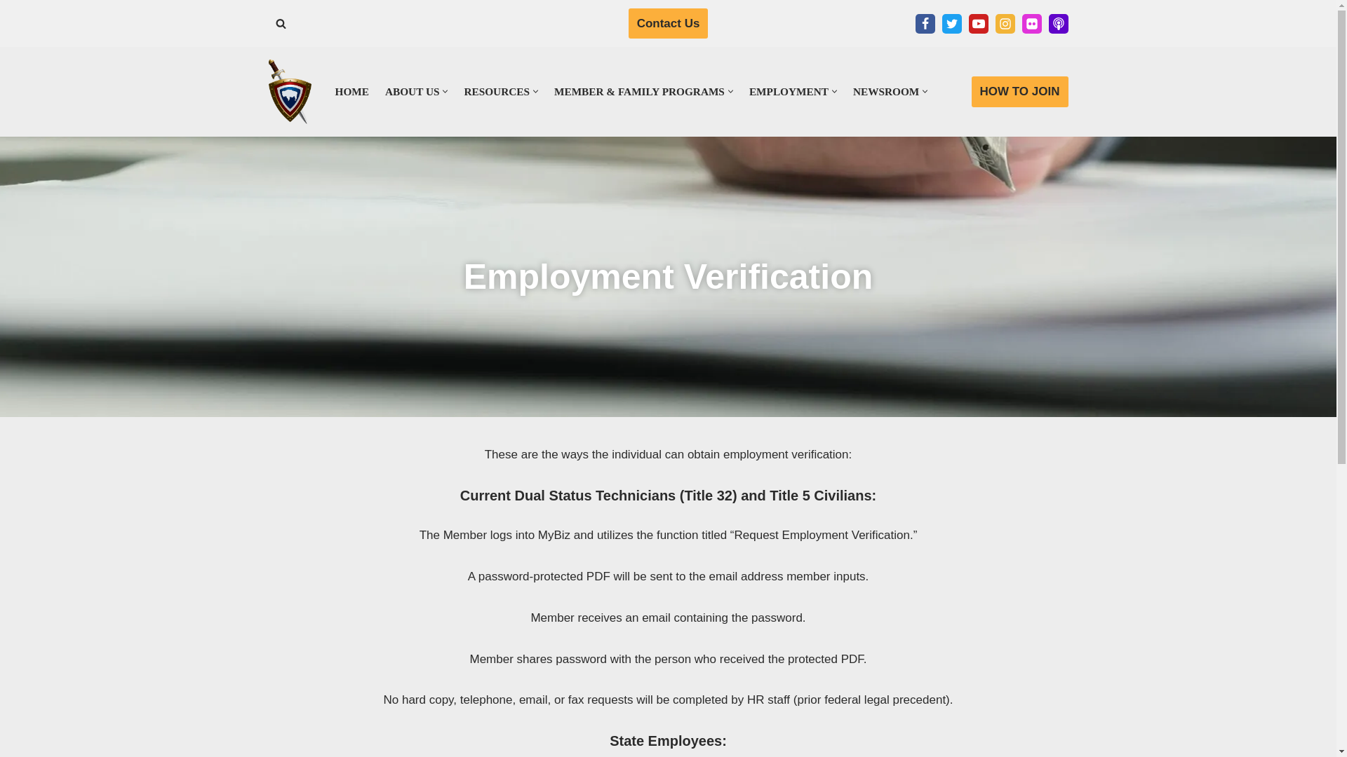 The width and height of the screenshot is (1347, 757). I want to click on Twitter, so click(951, 24).